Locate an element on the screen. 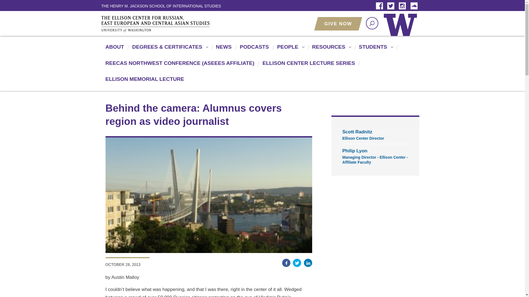 The height and width of the screenshot is (297, 529). NEWS is located at coordinates (223, 50).